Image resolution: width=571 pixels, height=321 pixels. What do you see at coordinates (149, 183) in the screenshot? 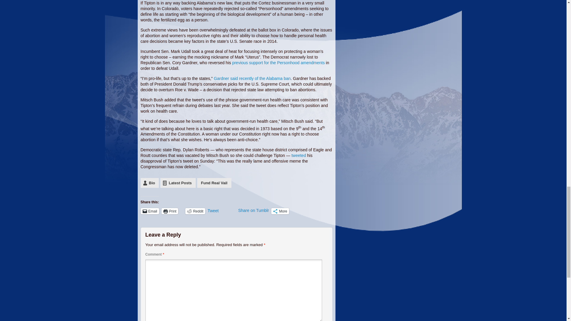
I see `Bio` at bounding box center [149, 183].